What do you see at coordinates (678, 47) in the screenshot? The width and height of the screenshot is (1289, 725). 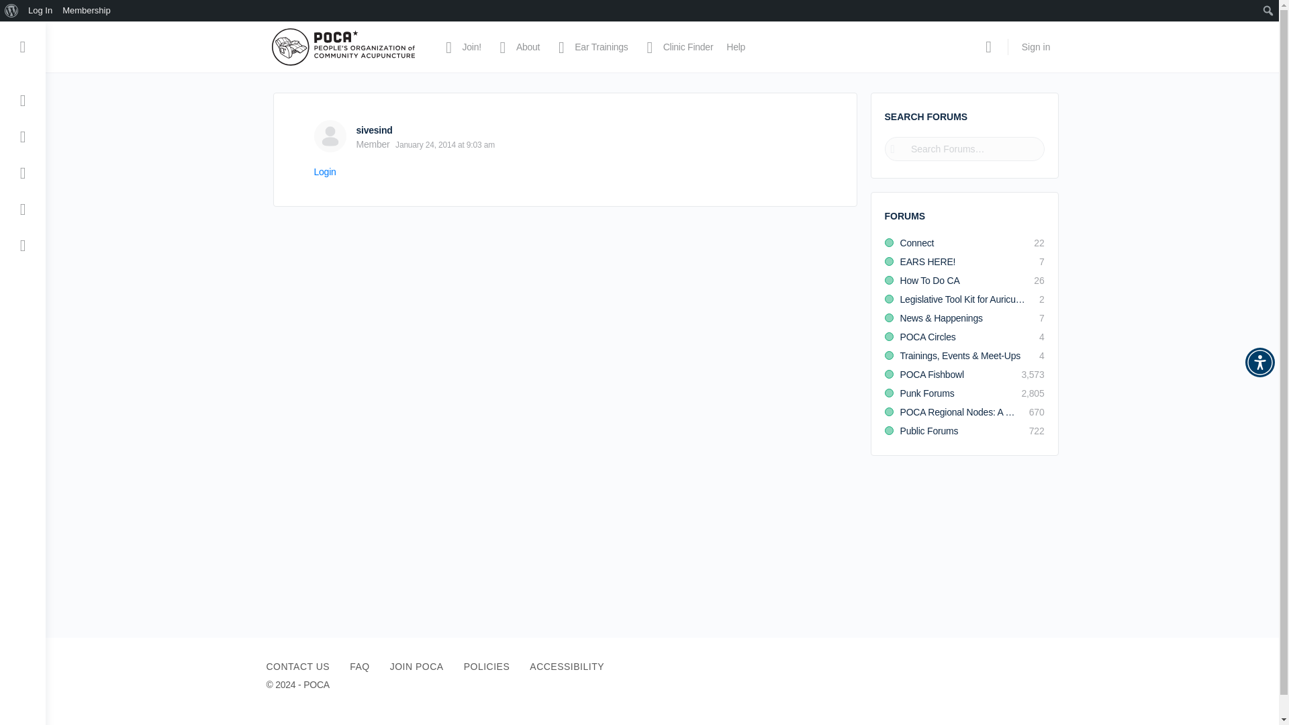 I see `Clinic Finder` at bounding box center [678, 47].